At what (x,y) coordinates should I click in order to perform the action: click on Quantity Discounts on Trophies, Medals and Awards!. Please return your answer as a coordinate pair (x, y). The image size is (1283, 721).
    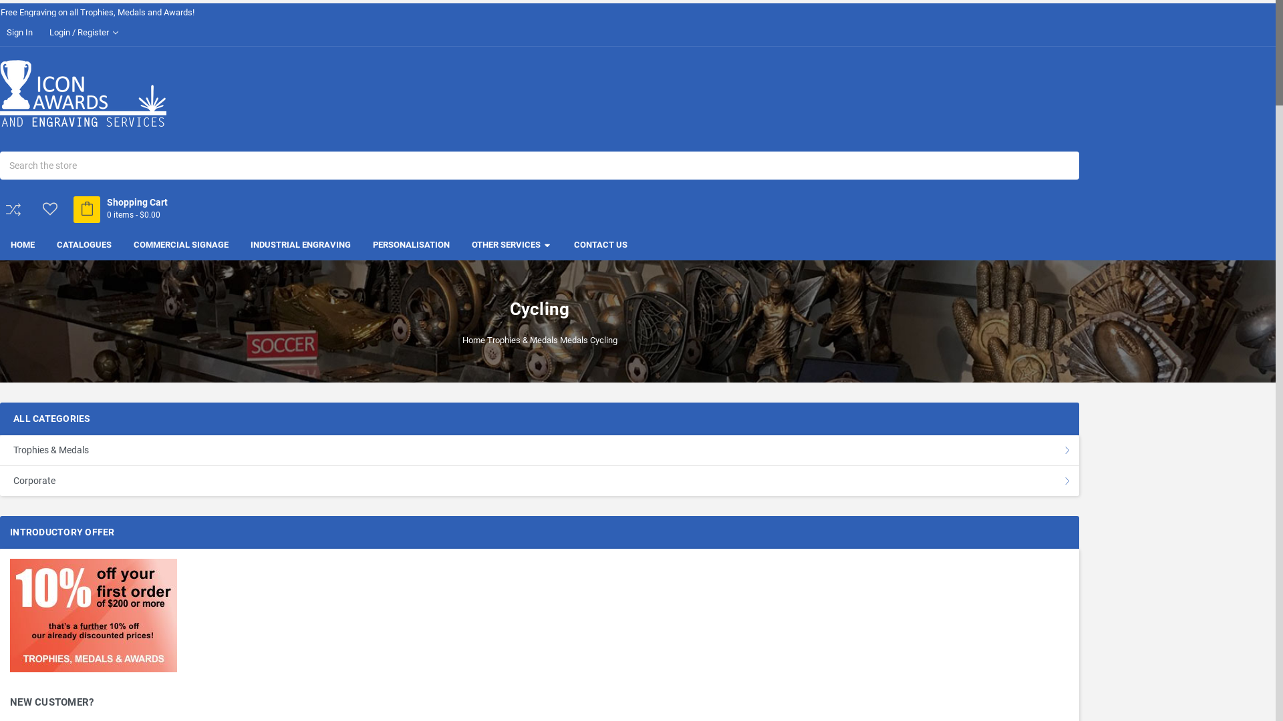
    Looking at the image, I should click on (100, 12).